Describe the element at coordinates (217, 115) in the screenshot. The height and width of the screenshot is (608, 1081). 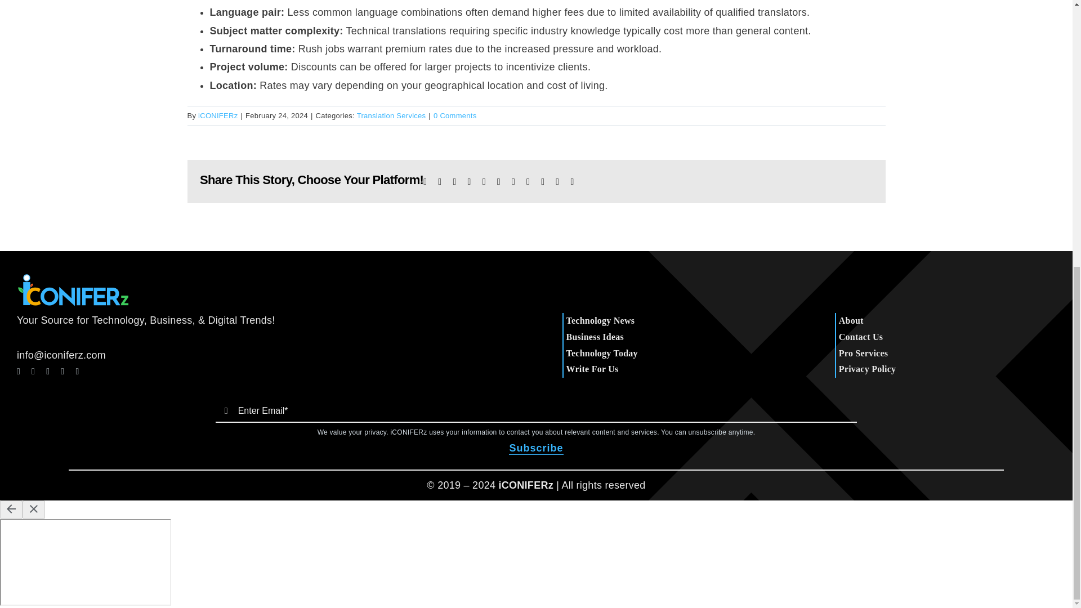
I see `iCONIFERz` at that location.